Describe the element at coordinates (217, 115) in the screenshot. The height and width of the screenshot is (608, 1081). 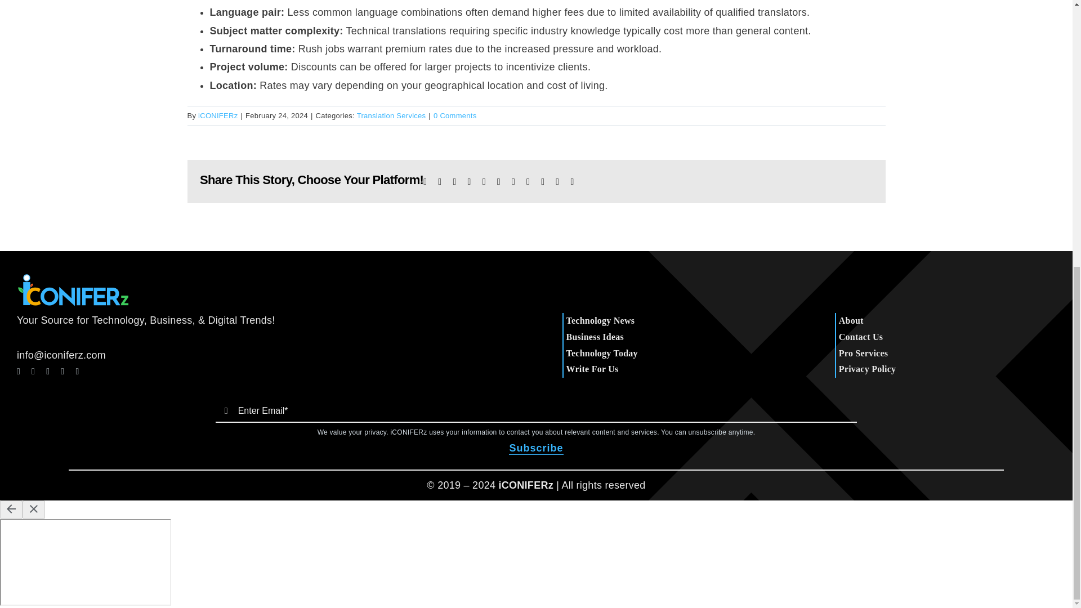
I see `iCONIFERz` at that location.